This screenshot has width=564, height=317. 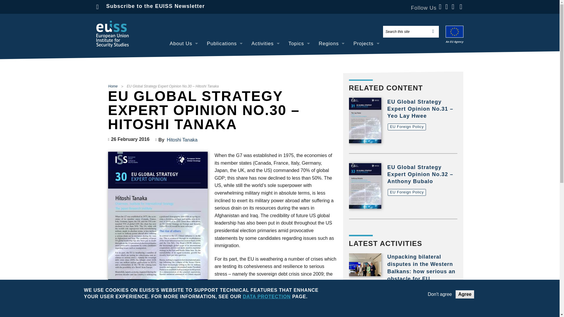 What do you see at coordinates (266, 83) in the screenshot?
I see `Task Forces` at bounding box center [266, 83].